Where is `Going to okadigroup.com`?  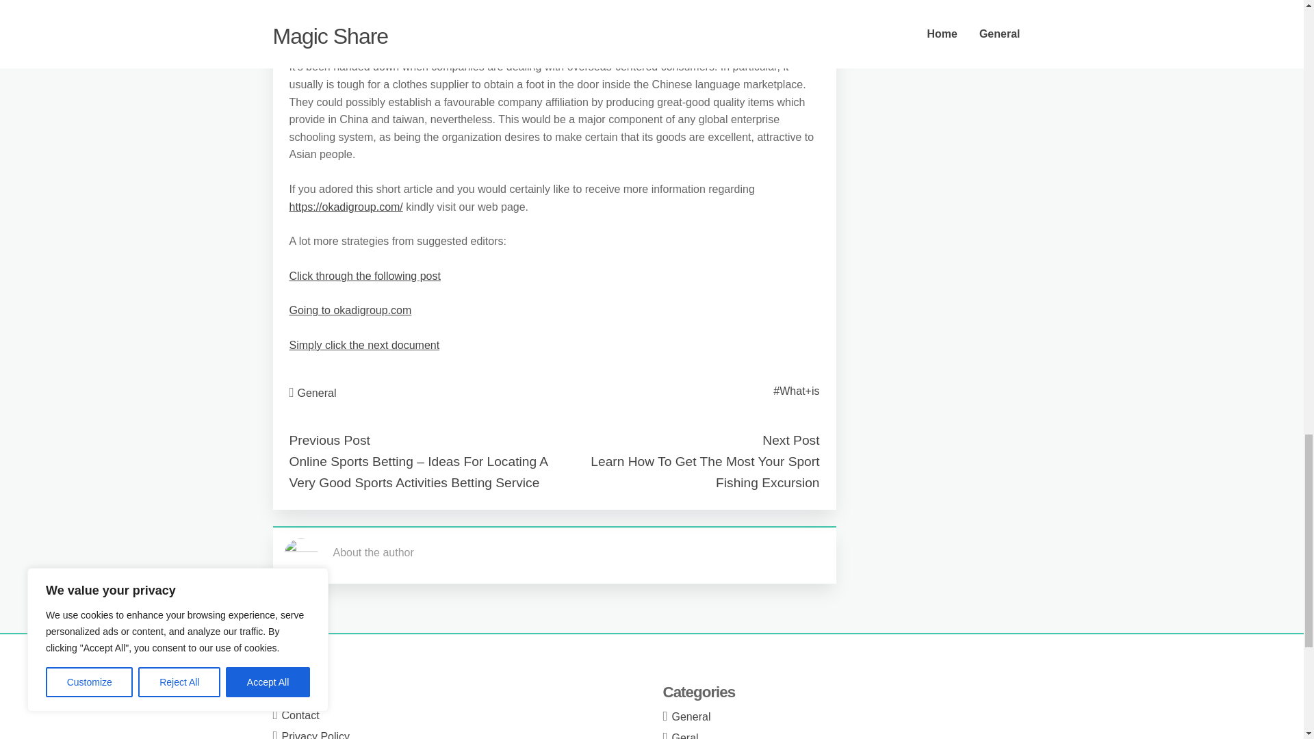 Going to okadigroup.com is located at coordinates (350, 310).